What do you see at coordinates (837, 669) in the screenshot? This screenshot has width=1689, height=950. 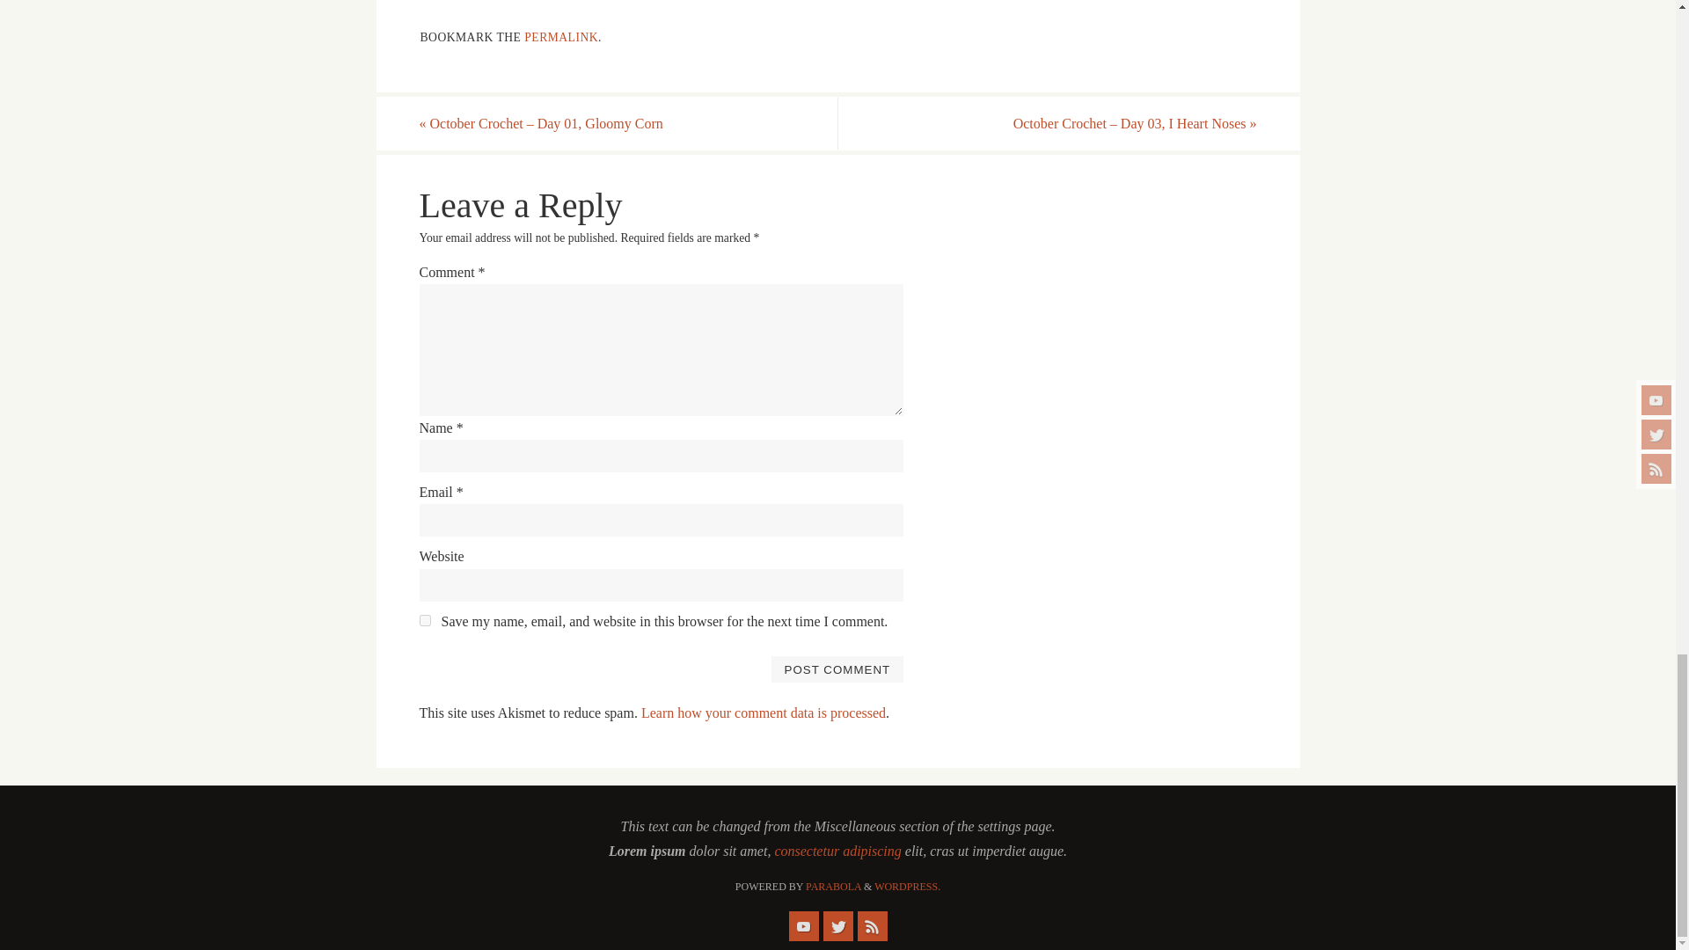 I see `Post Comment` at bounding box center [837, 669].